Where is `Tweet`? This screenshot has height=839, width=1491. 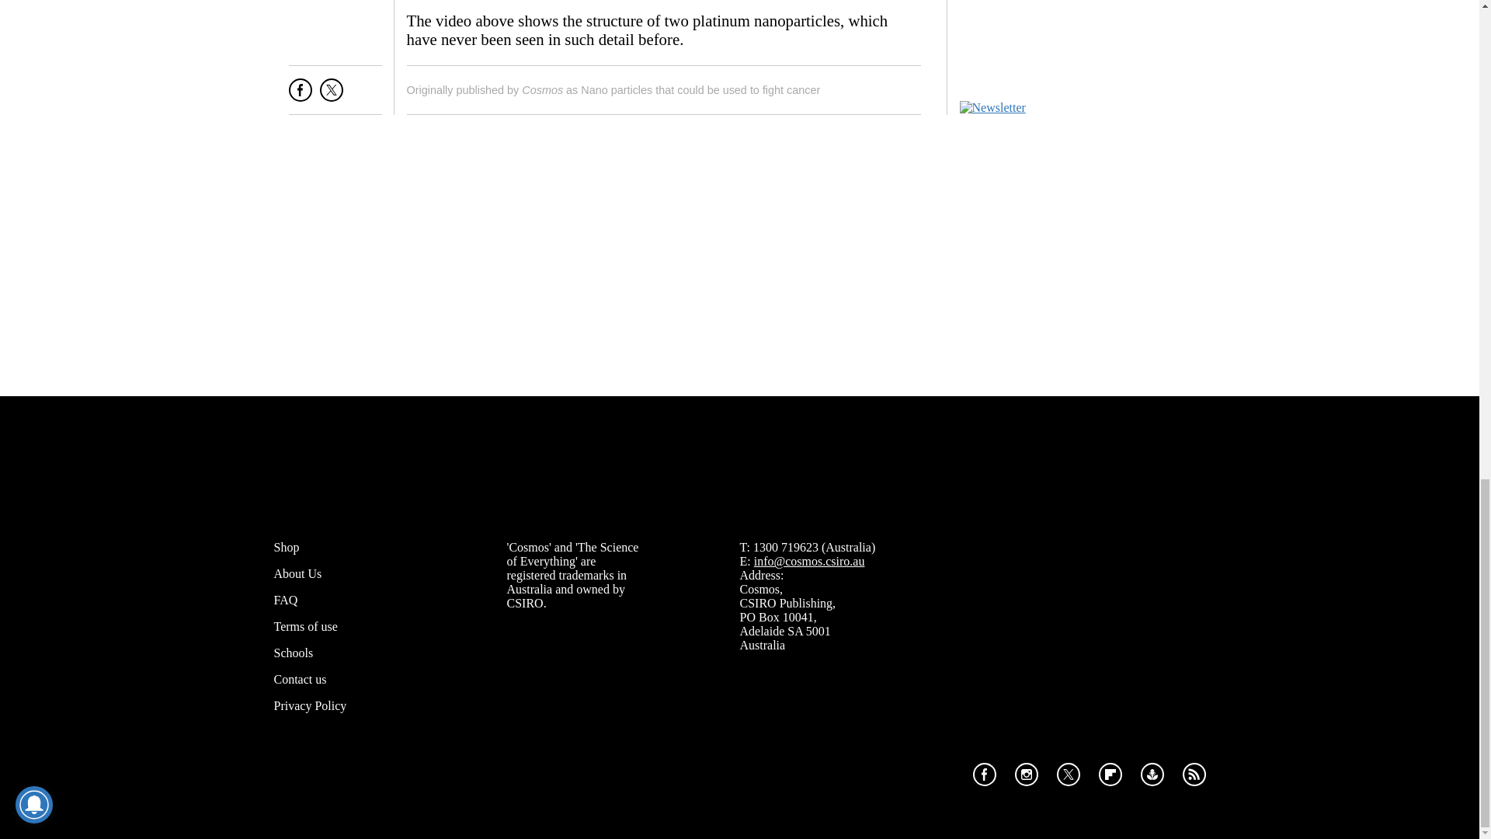
Tweet is located at coordinates (331, 96).